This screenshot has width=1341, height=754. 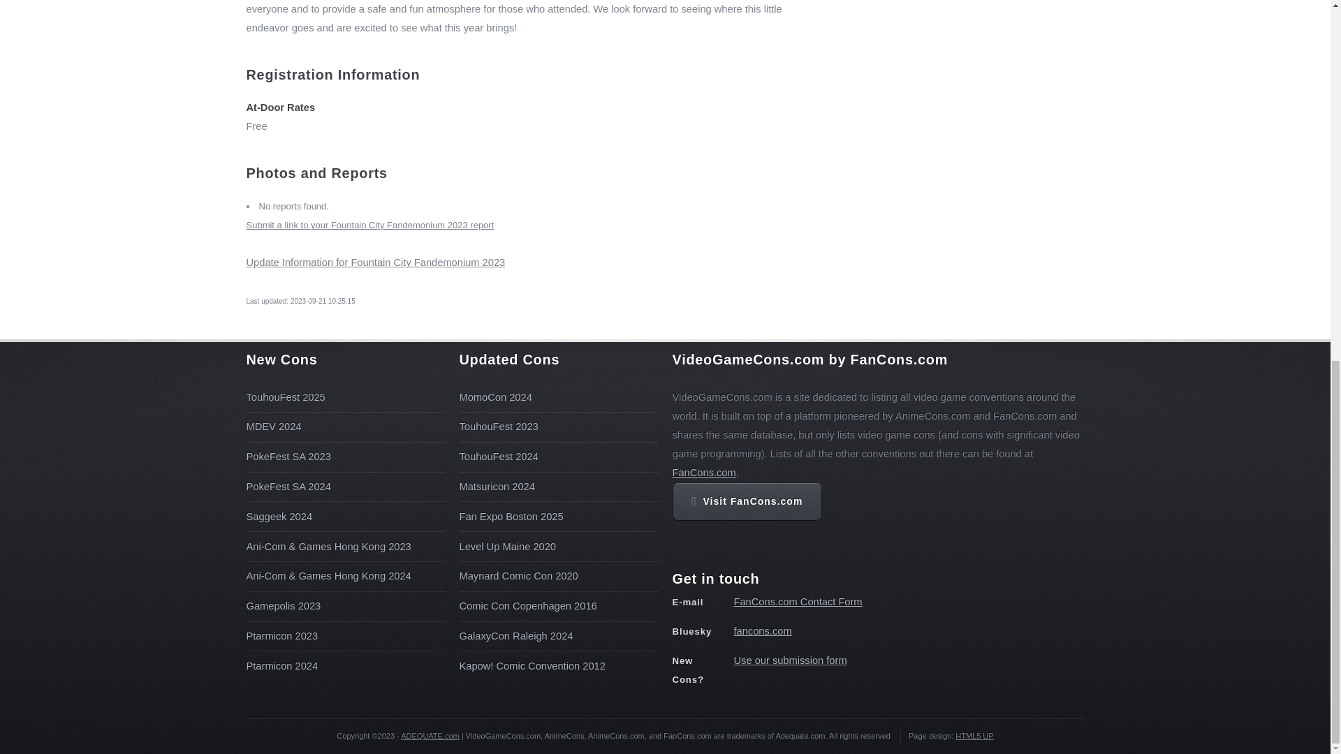 What do you see at coordinates (518, 575) in the screenshot?
I see `Maynard Comic Con 2020` at bounding box center [518, 575].